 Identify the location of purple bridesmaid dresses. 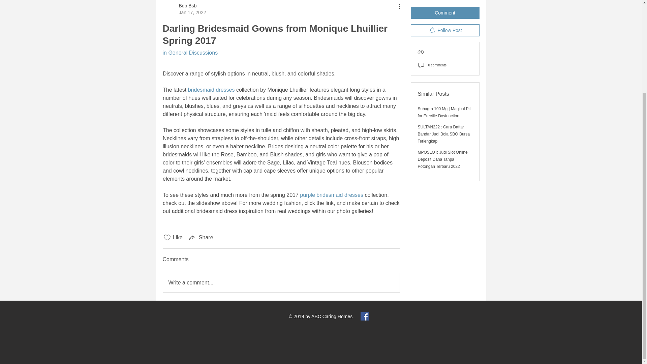
(184, 9).